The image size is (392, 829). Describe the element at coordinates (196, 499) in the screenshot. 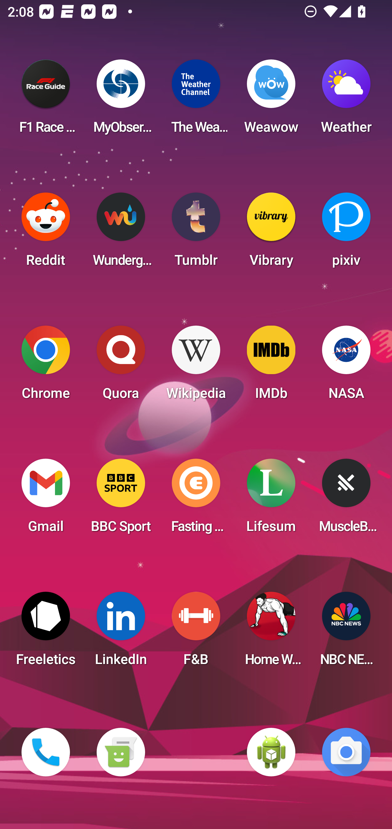

I see `Fasting Coach` at that location.